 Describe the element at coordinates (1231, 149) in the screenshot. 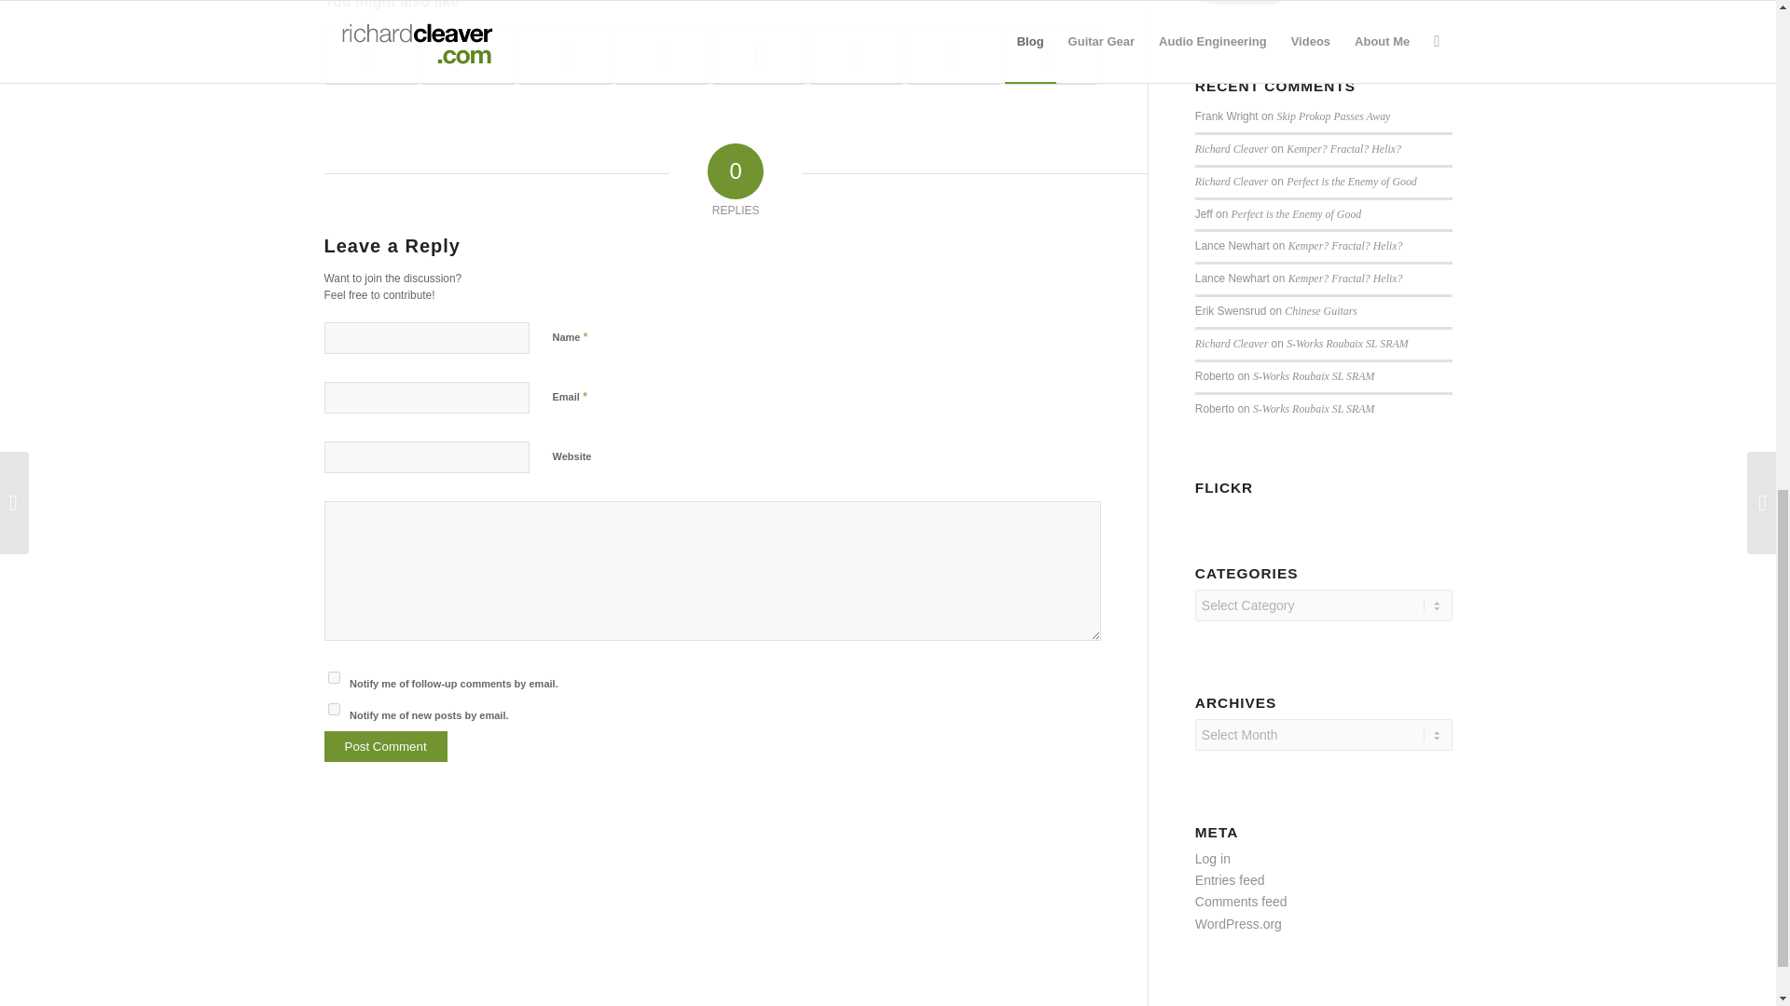

I see `Richard Cleaver` at that location.